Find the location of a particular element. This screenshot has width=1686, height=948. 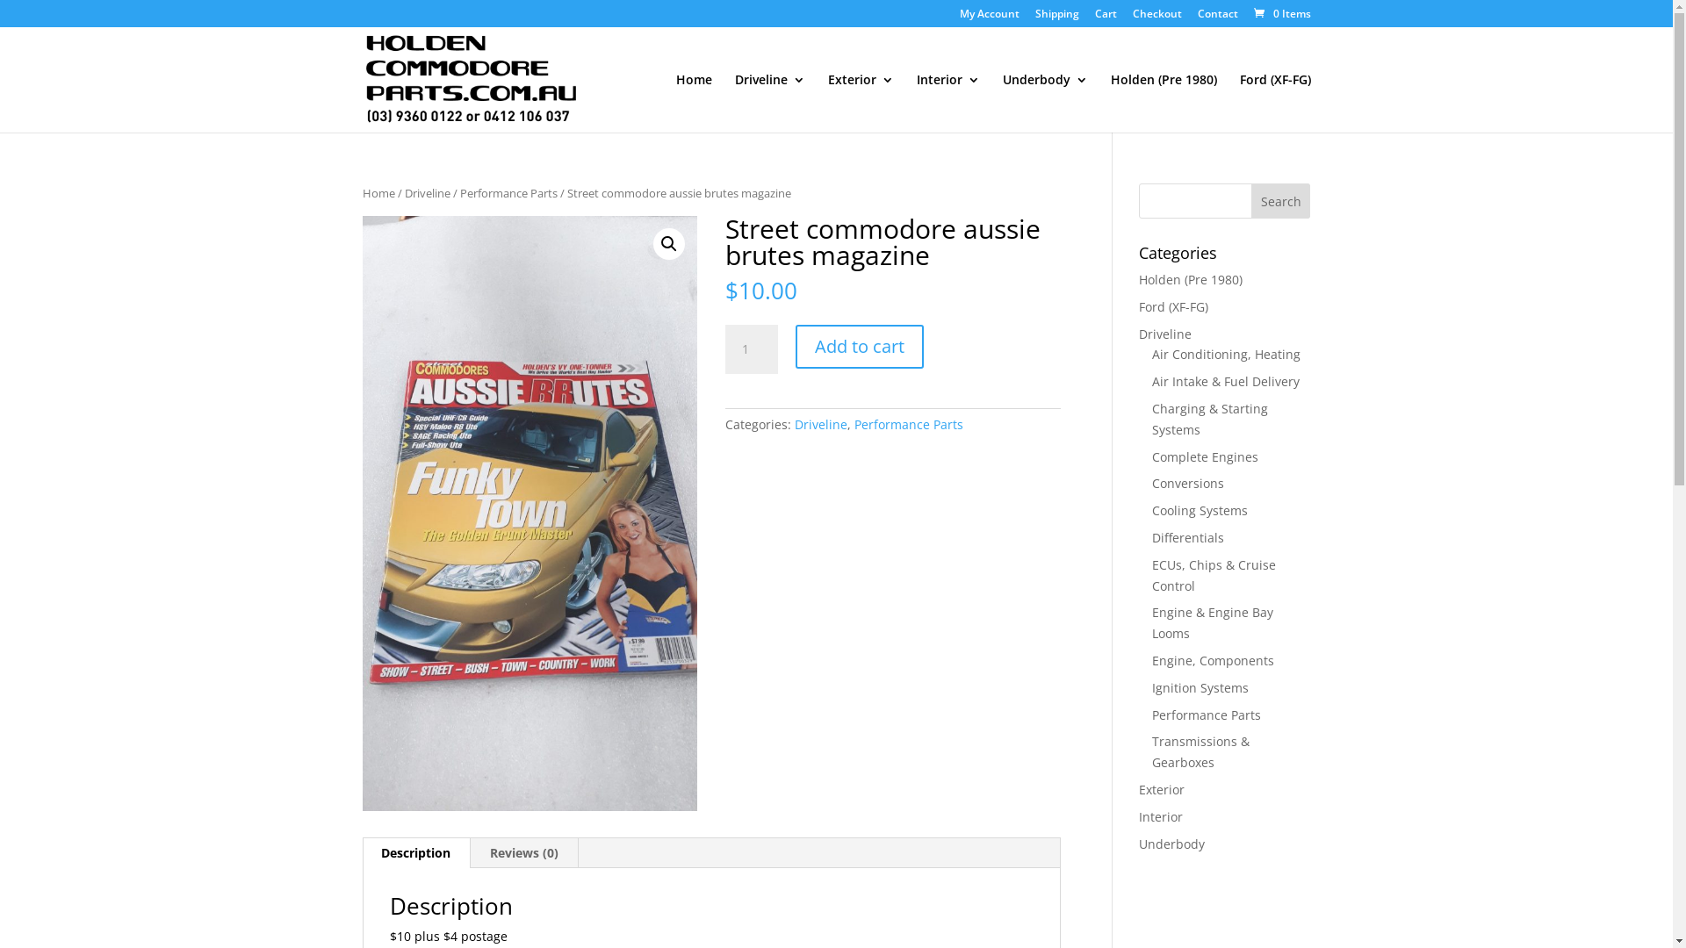

Air Intake & Fuel Delivery is located at coordinates (1226, 381).